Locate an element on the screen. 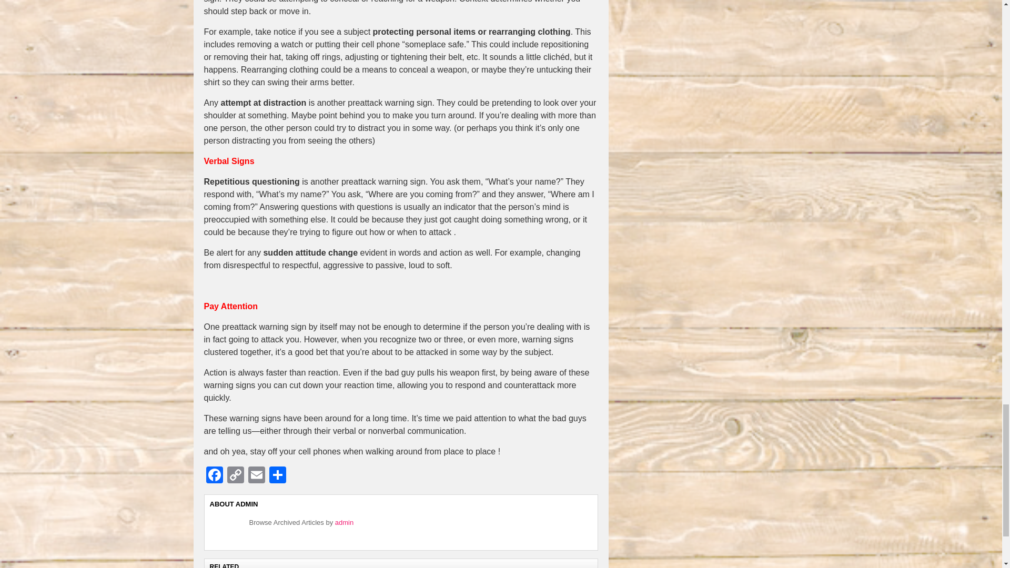  Email is located at coordinates (257, 476).